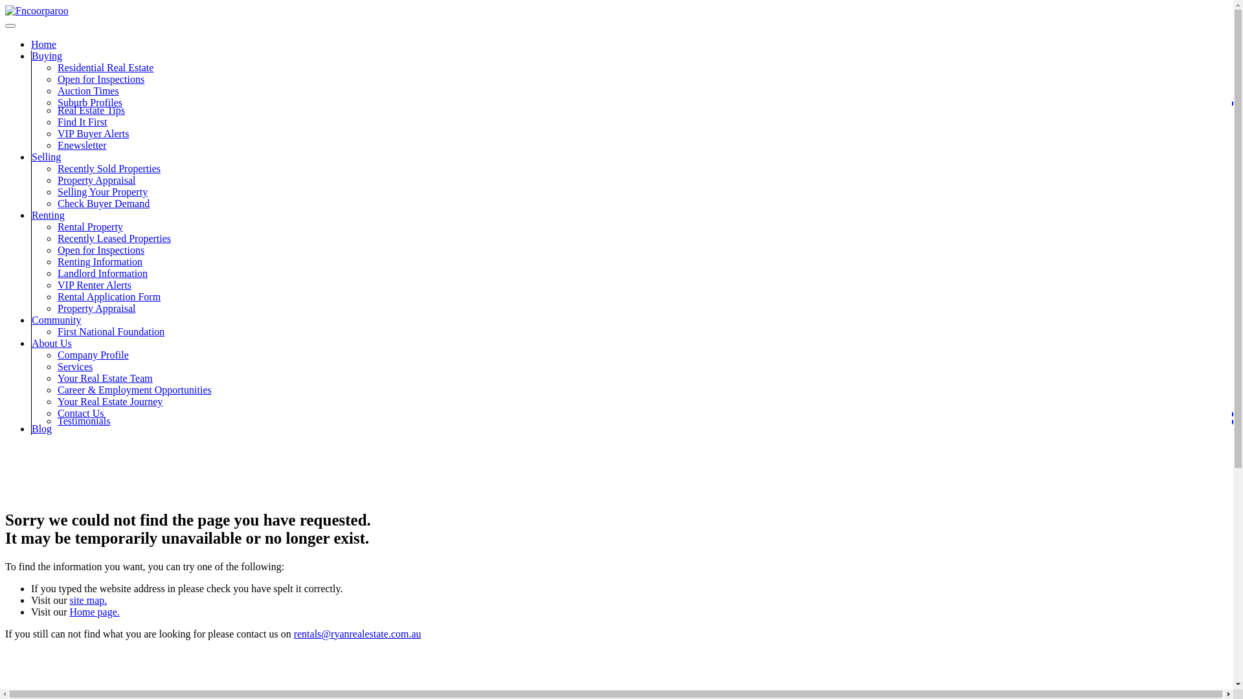 Image resolution: width=1243 pixels, height=699 pixels. What do you see at coordinates (47, 157) in the screenshot?
I see `Selling` at bounding box center [47, 157].